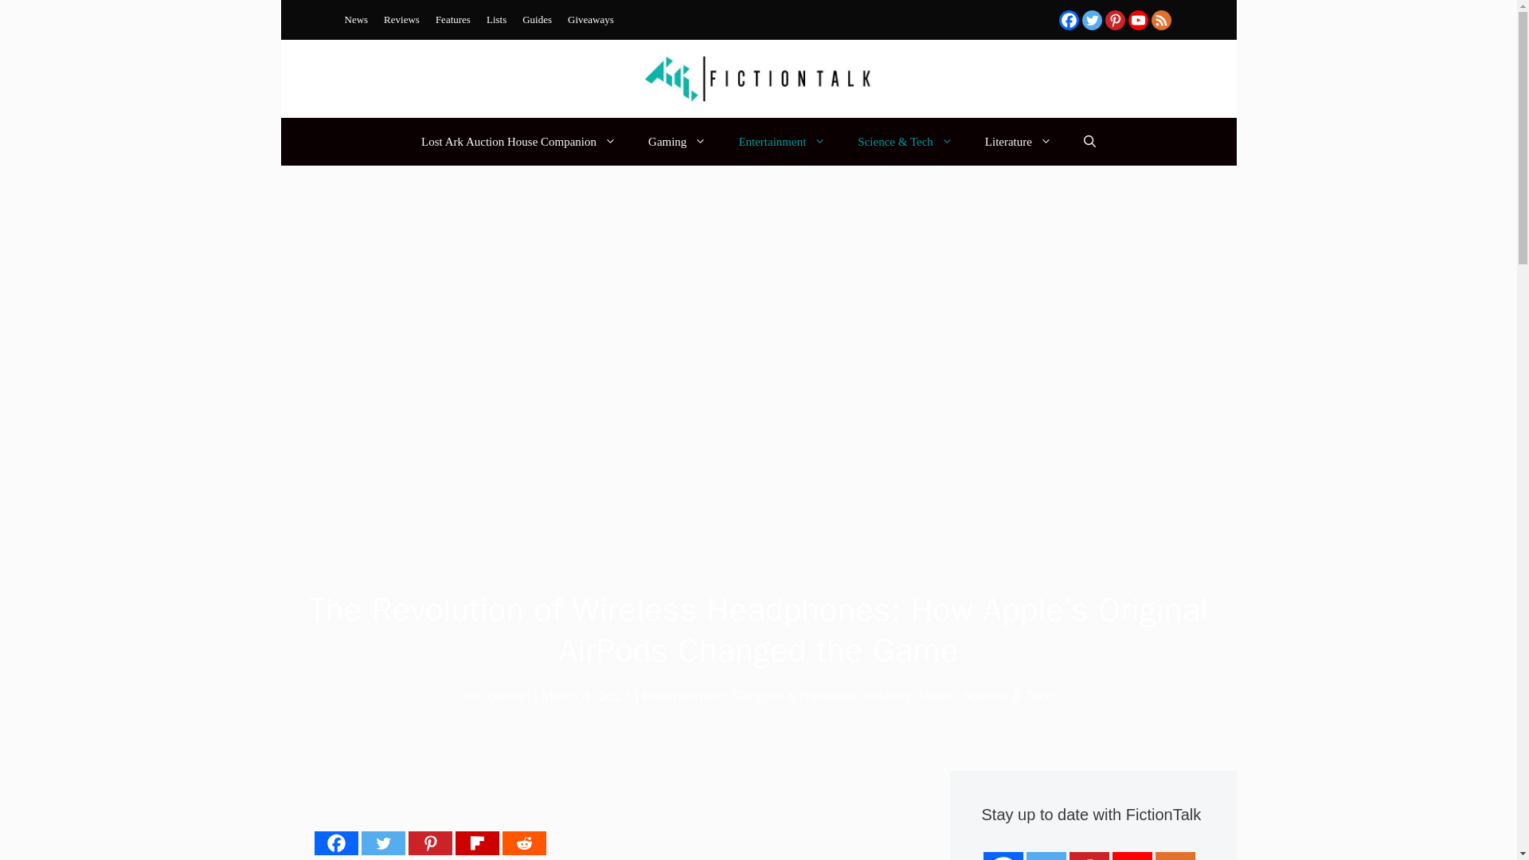 The image size is (1529, 860). What do you see at coordinates (1137, 19) in the screenshot?
I see `Youtube Channel` at bounding box center [1137, 19].